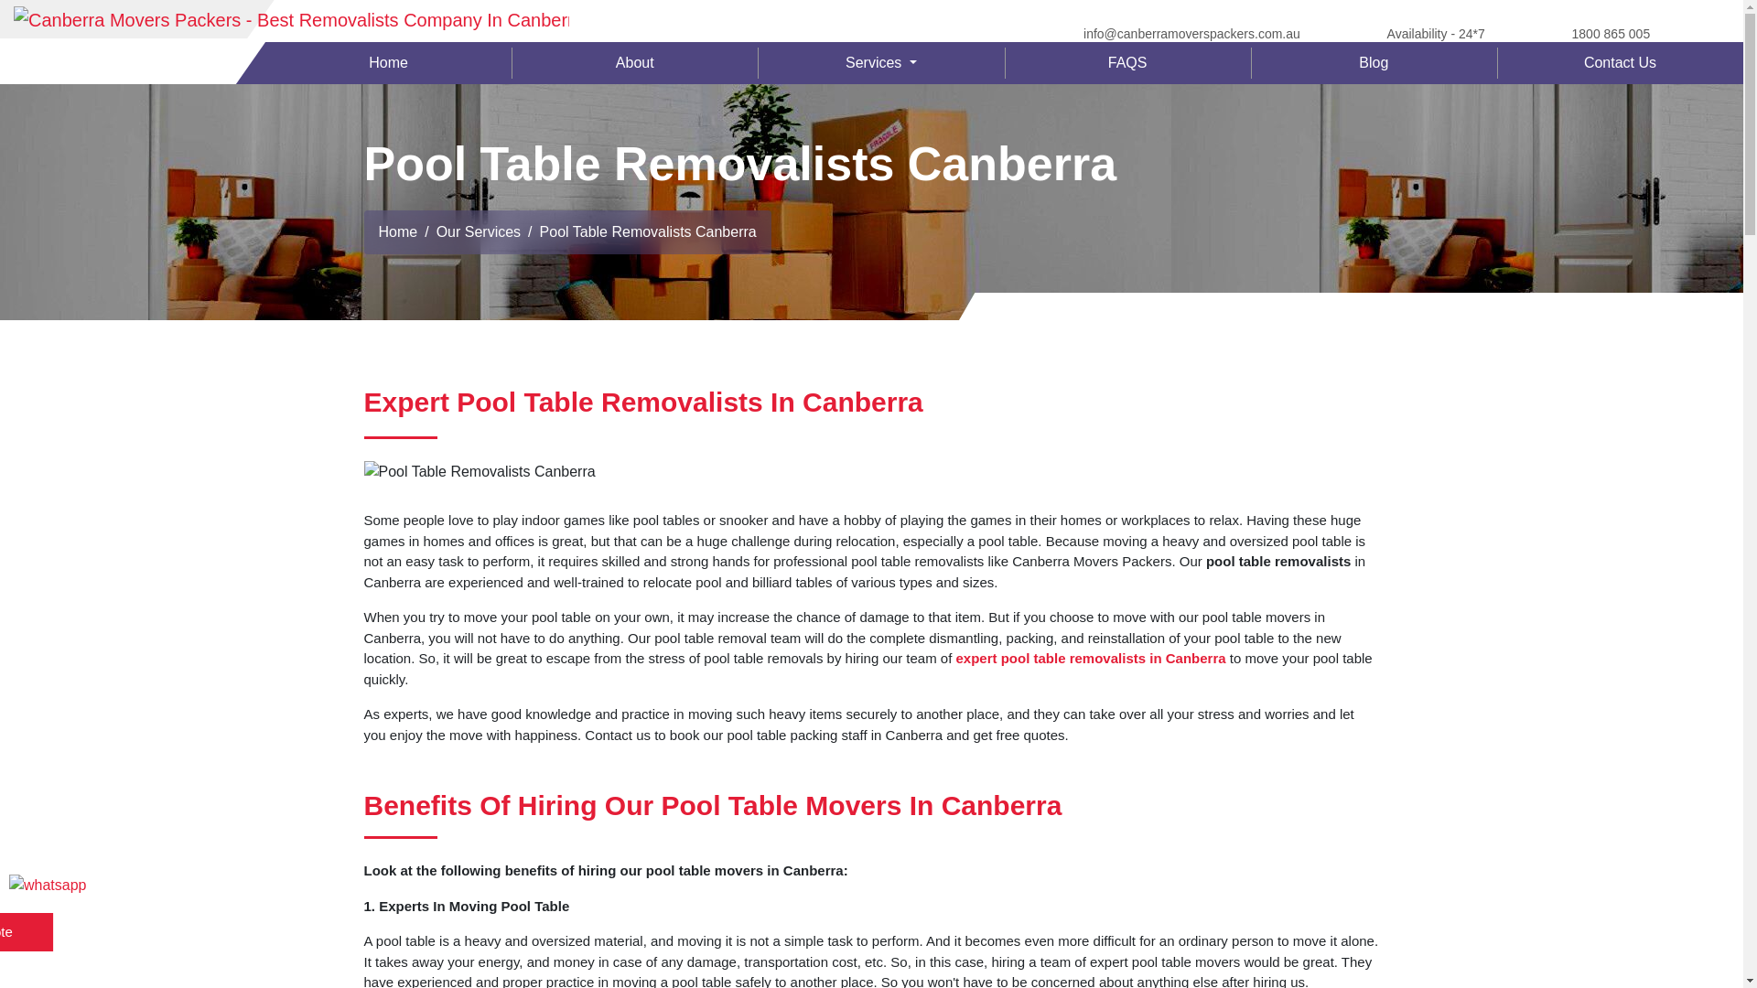 This screenshot has height=988, width=1757. I want to click on About Canberra Movers Packers, so click(633, 62).